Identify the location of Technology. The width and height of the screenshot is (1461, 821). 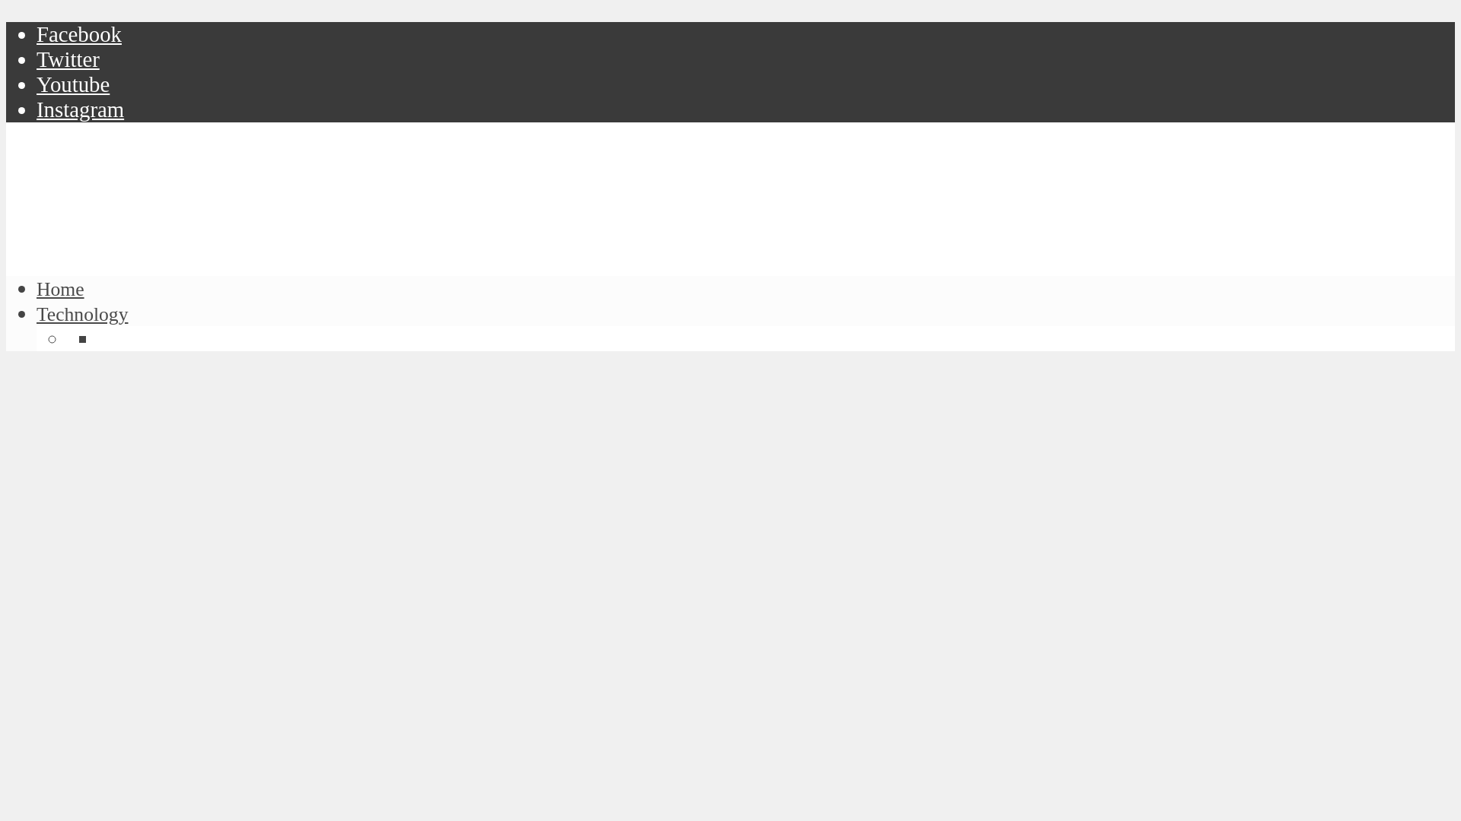
(82, 313).